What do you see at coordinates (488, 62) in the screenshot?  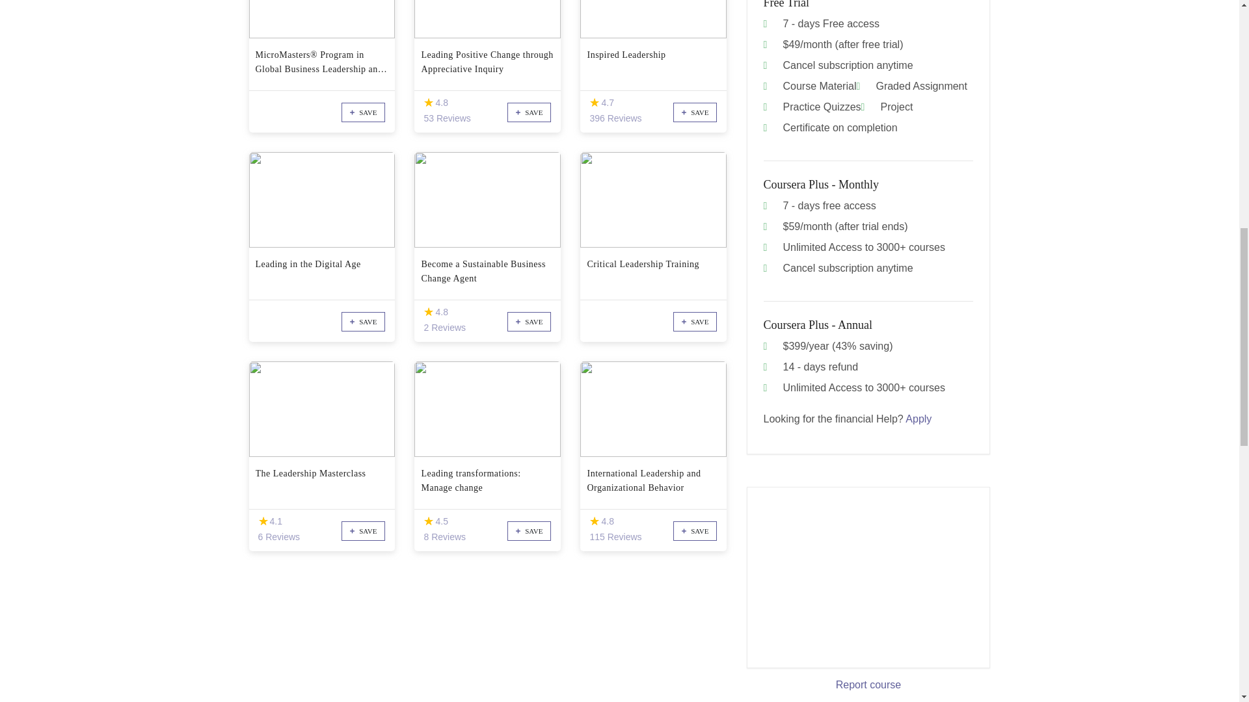 I see `Leading Positive Change through Appreciative Inquiry` at bounding box center [488, 62].